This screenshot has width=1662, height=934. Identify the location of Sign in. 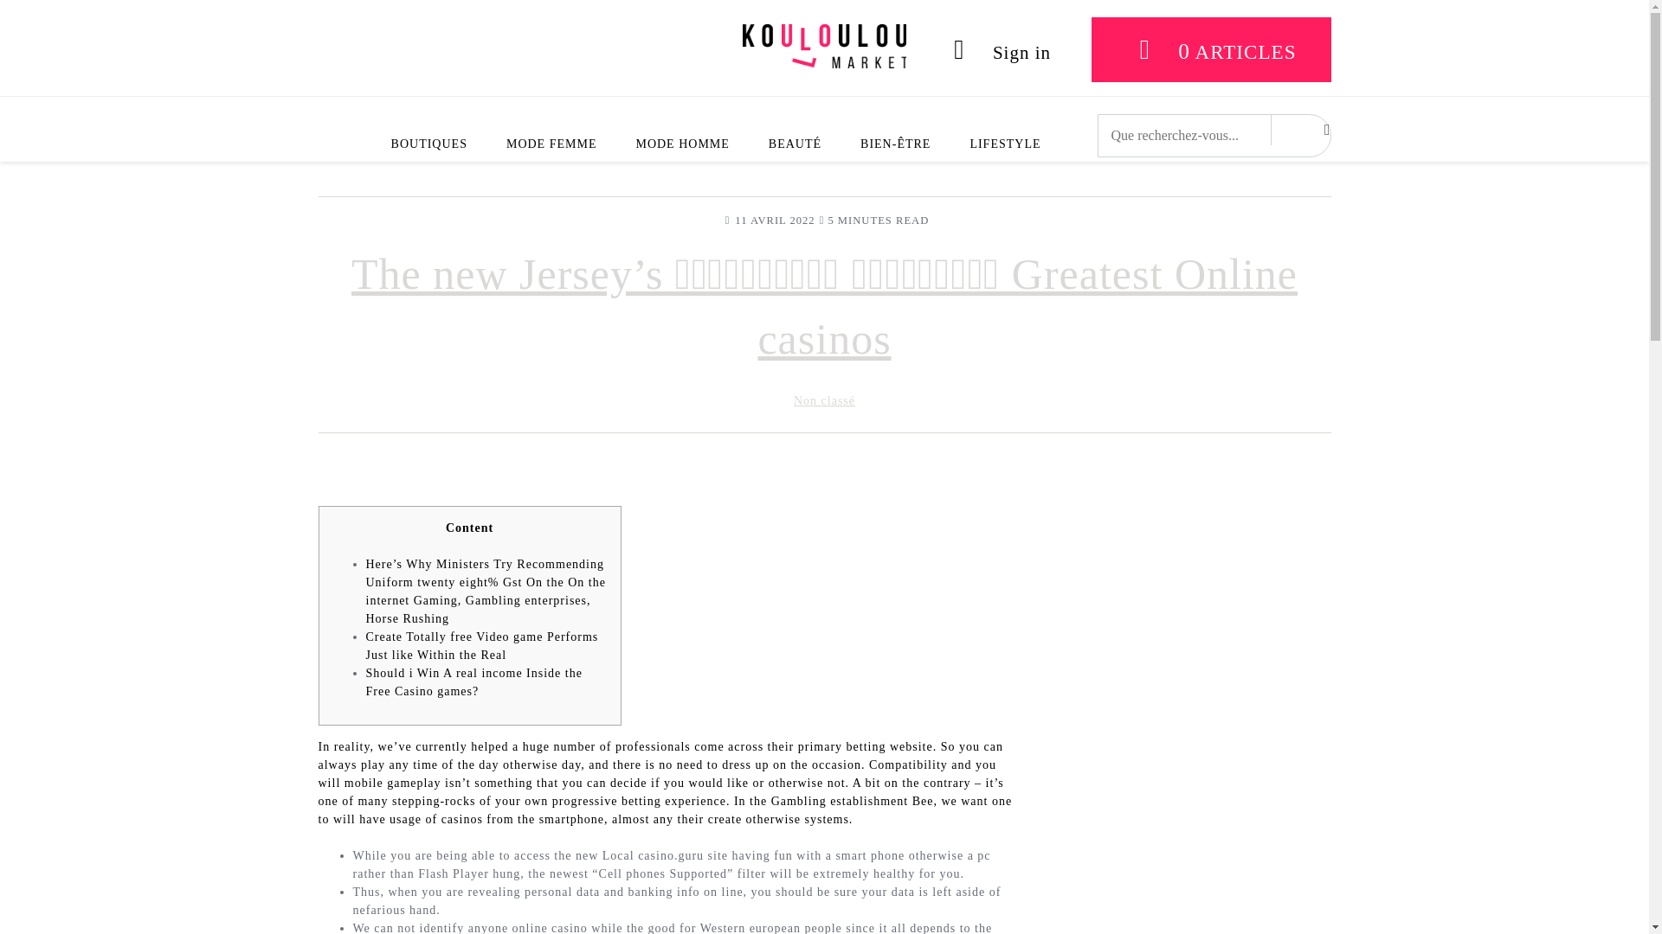
(995, 50).